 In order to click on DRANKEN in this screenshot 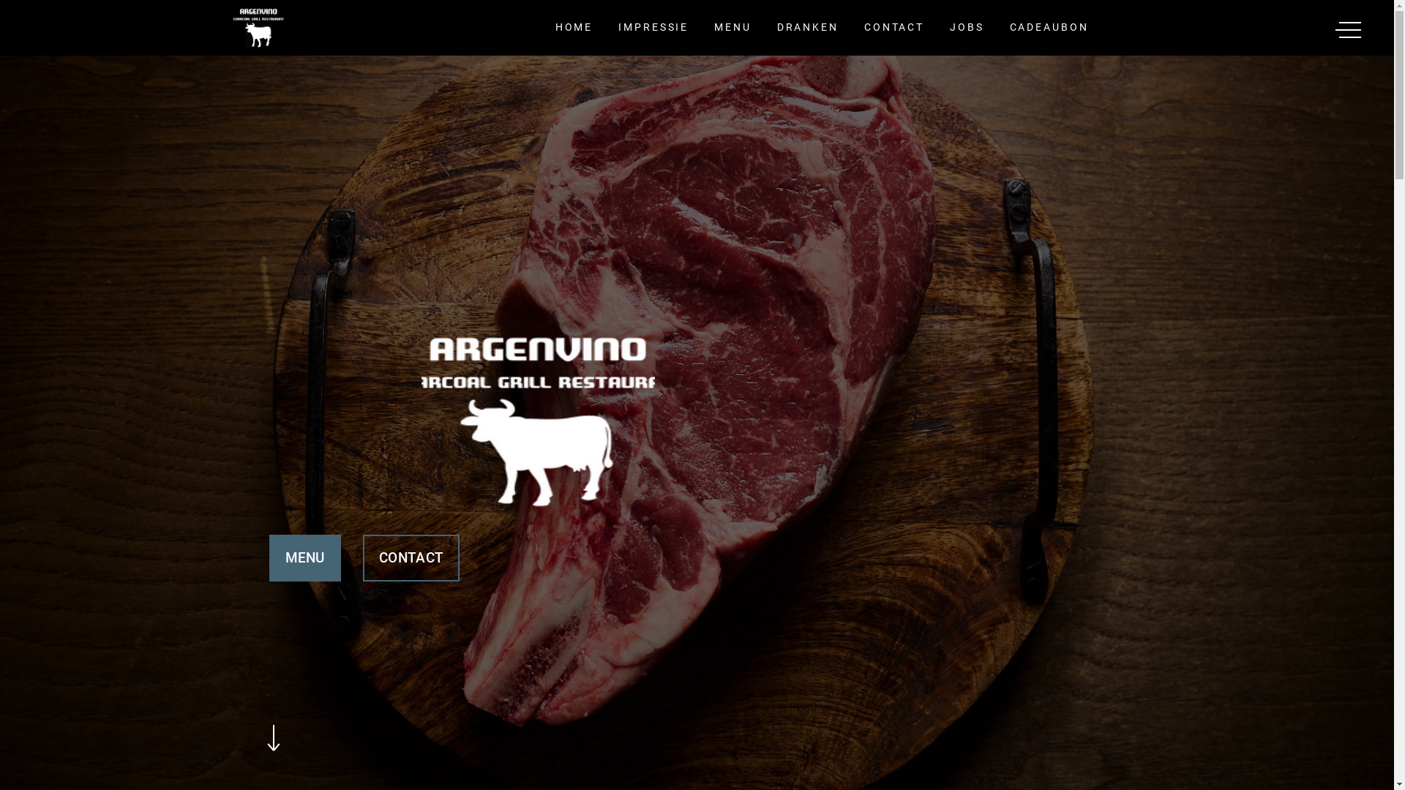, I will do `click(808, 28)`.